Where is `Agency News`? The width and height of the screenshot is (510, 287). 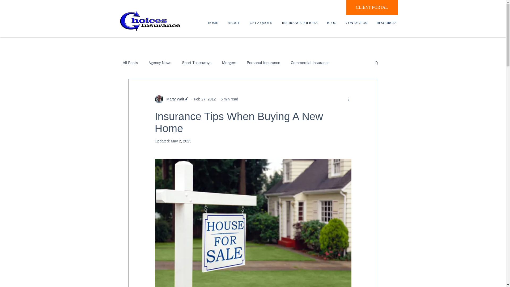
Agency News is located at coordinates (160, 62).